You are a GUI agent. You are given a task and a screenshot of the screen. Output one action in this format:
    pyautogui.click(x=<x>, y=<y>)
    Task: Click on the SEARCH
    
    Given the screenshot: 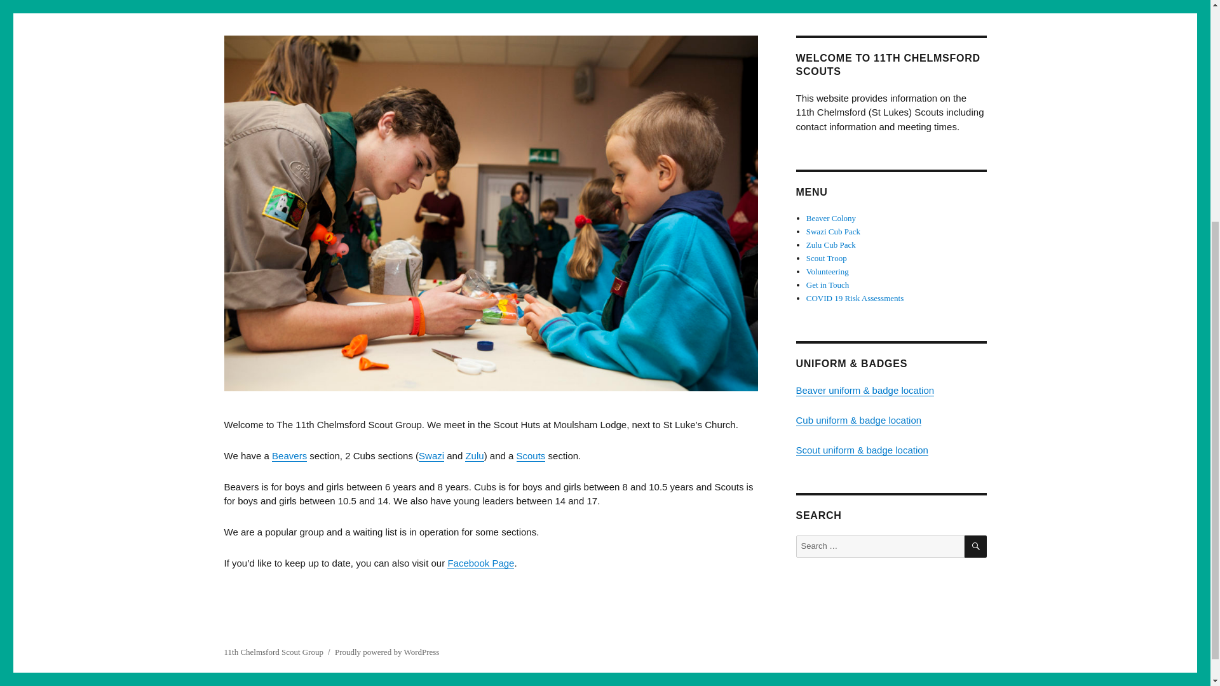 What is the action you would take?
    pyautogui.click(x=976, y=546)
    